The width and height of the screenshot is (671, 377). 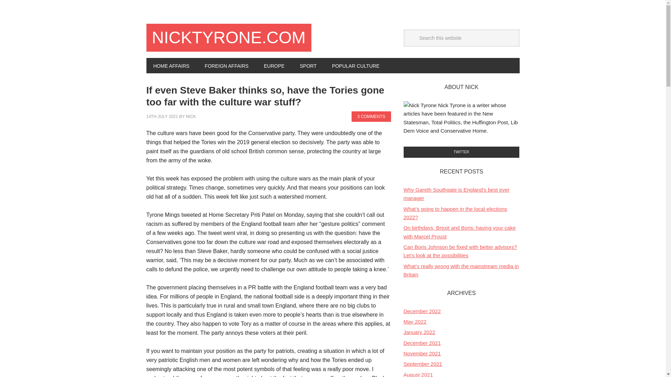 I want to click on HOME AFFAIRS, so click(x=171, y=66).